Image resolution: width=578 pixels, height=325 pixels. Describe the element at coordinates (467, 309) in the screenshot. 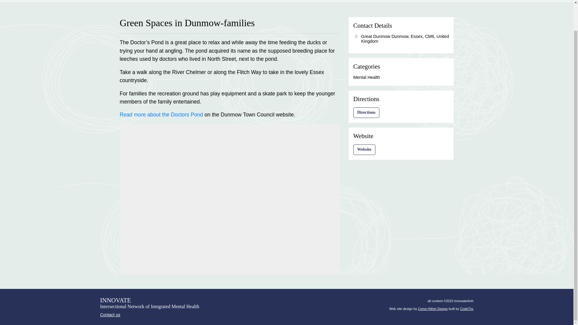

I see `CodeTrix` at that location.